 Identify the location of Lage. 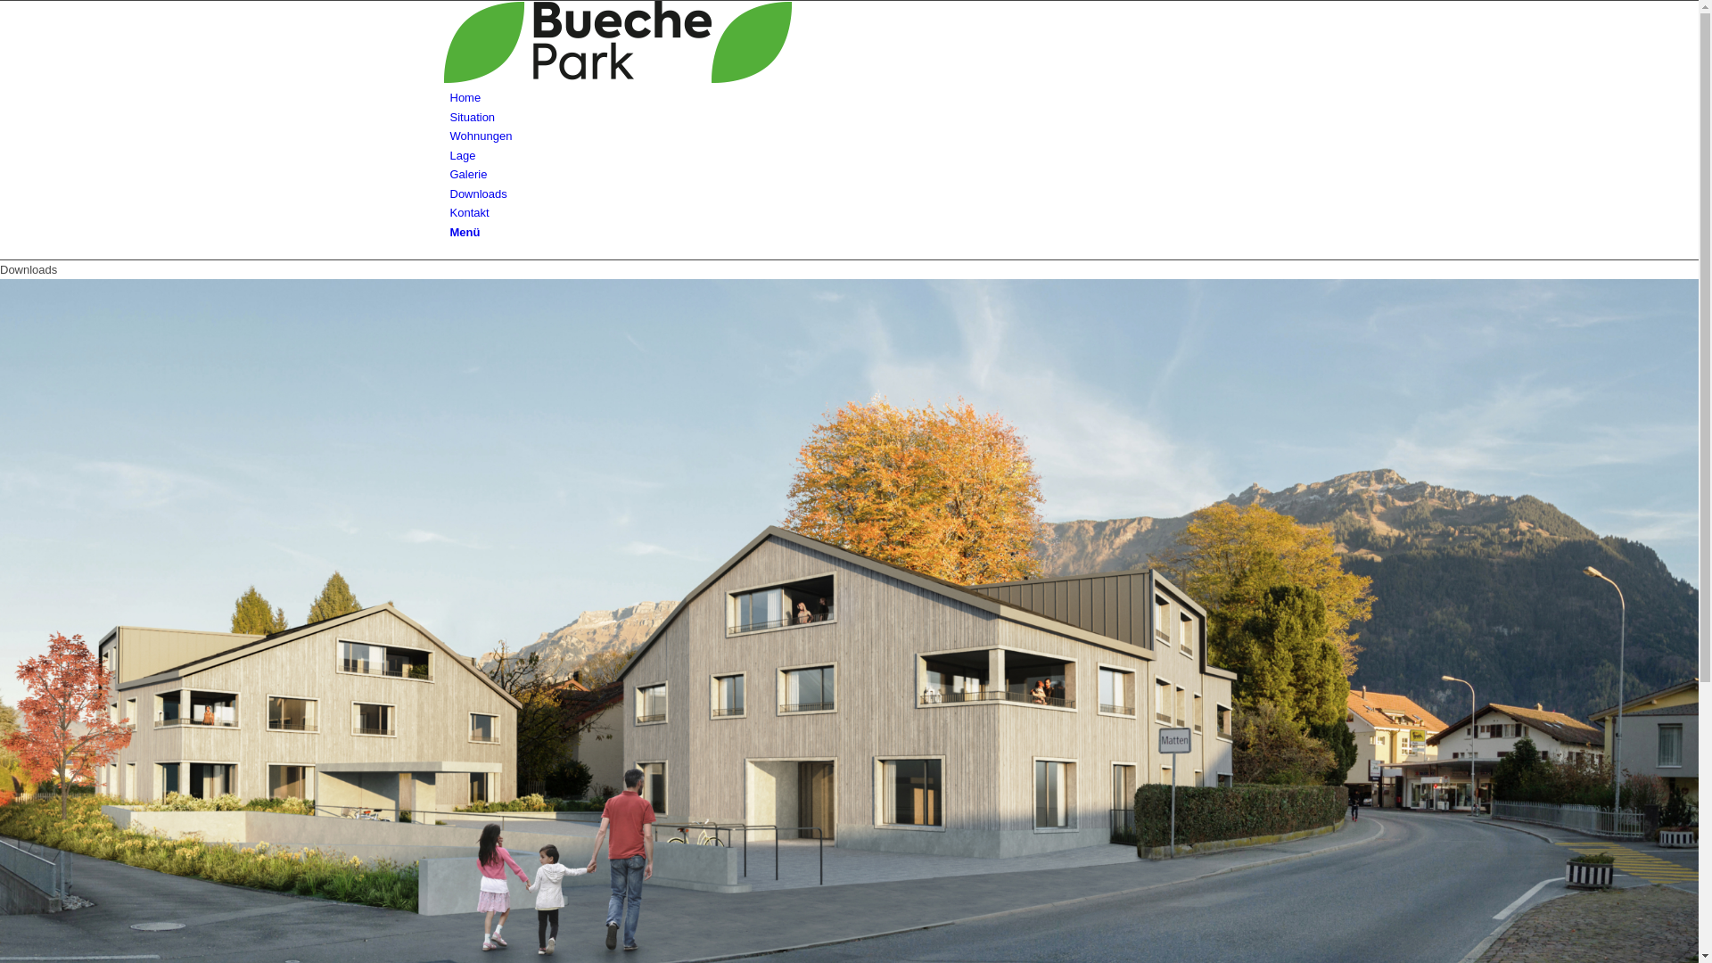
(462, 155).